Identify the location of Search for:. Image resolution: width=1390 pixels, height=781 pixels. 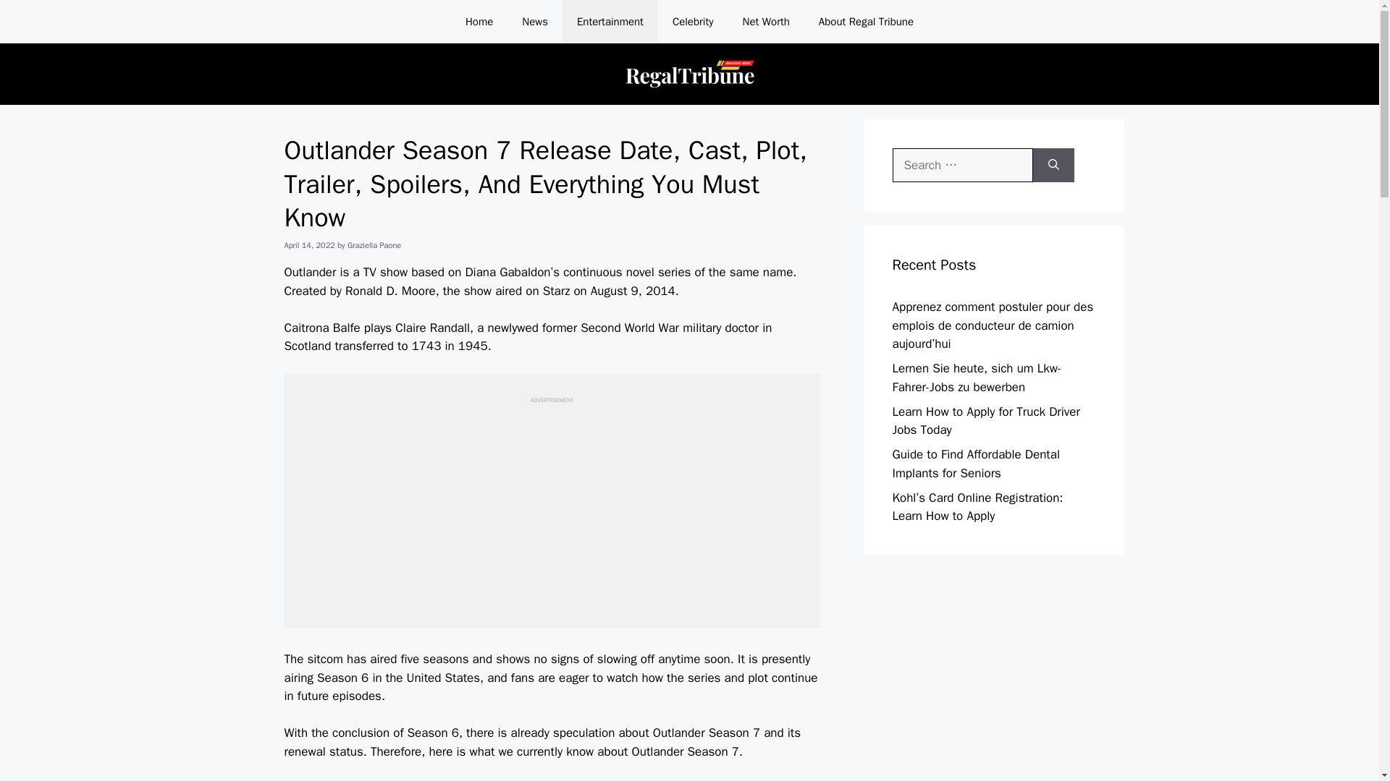
(962, 165).